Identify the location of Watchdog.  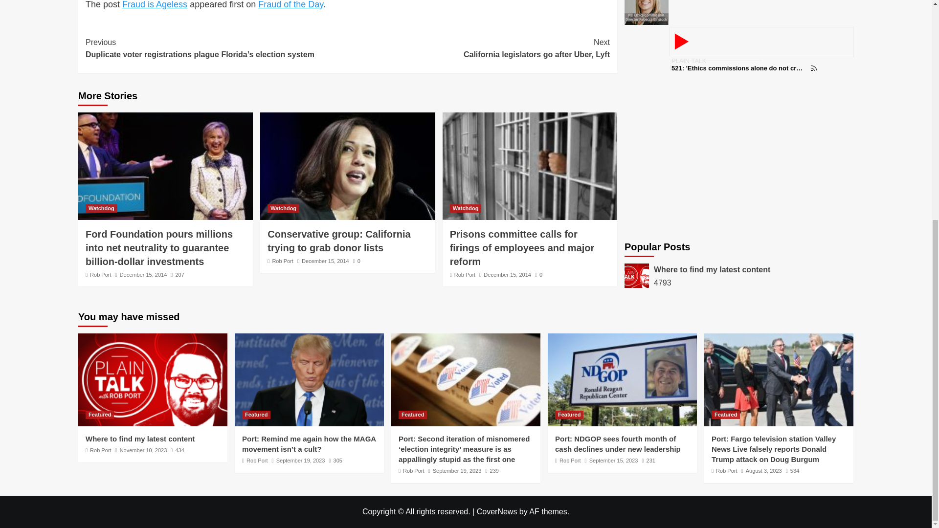
(283, 261).